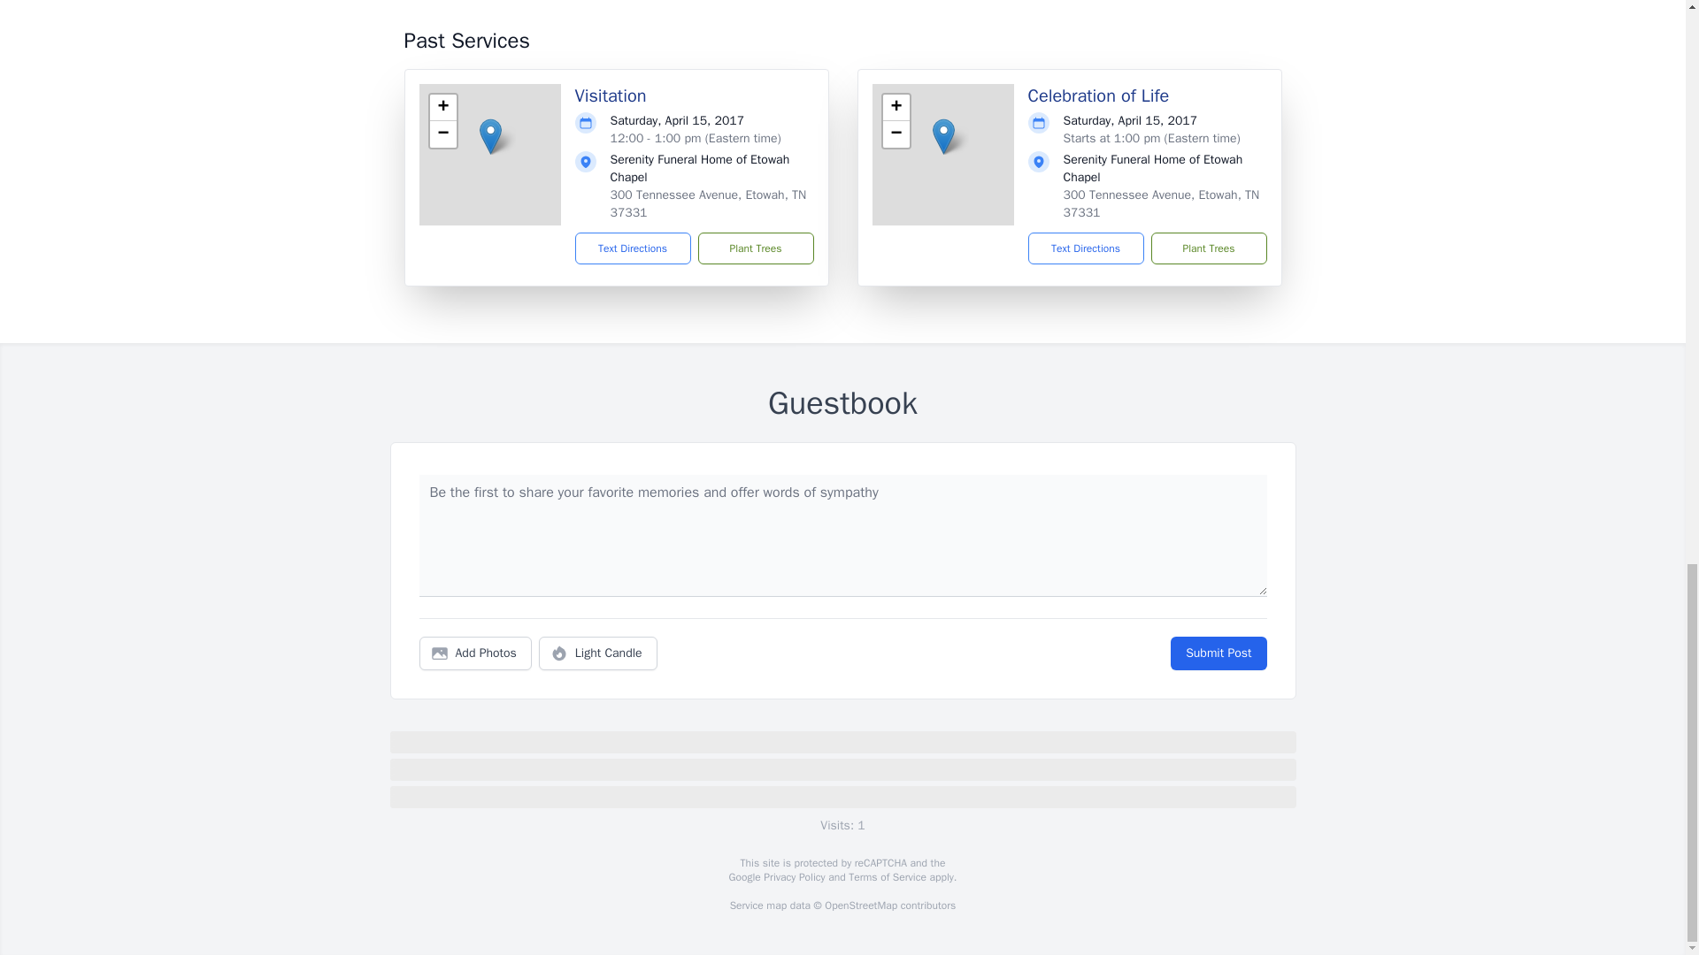 The width and height of the screenshot is (1699, 955). What do you see at coordinates (1161, 203) in the screenshot?
I see `300 Tennessee Avenue, Etowah, TN 37331` at bounding box center [1161, 203].